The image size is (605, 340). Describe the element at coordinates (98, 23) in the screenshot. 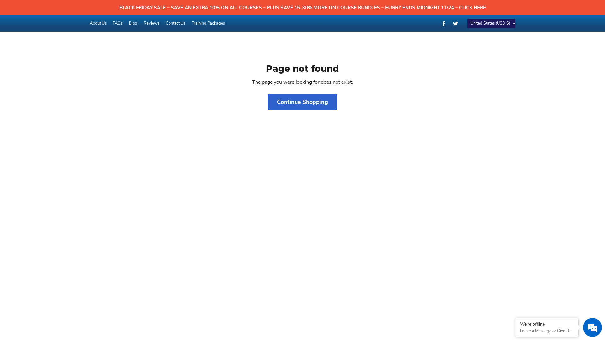

I see `About Us` at that location.